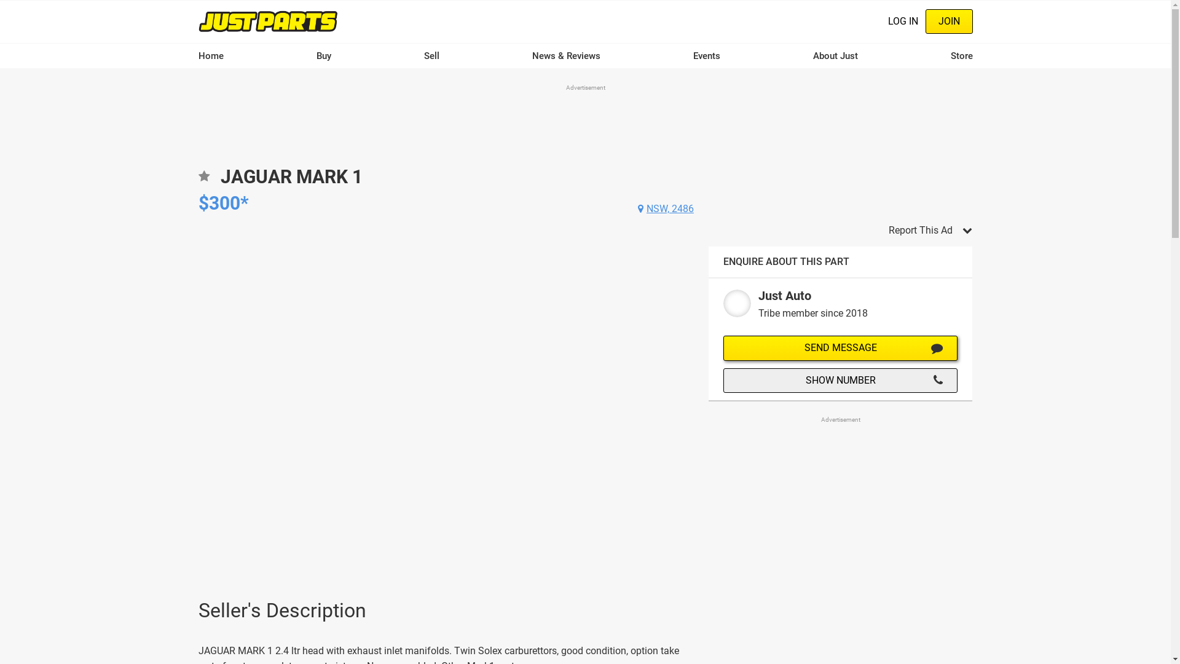 The height and width of the screenshot is (664, 1180). What do you see at coordinates (949, 22) in the screenshot?
I see `JOIN` at bounding box center [949, 22].